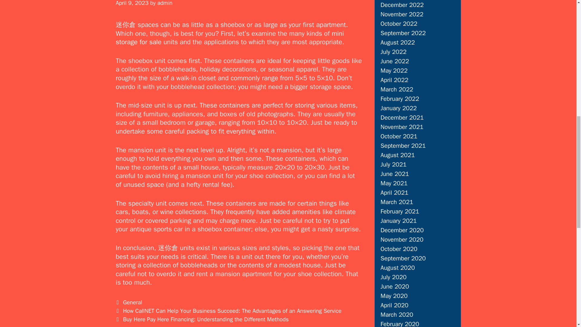 The height and width of the screenshot is (327, 581). Describe the element at coordinates (165, 3) in the screenshot. I see `View all posts by admin` at that location.